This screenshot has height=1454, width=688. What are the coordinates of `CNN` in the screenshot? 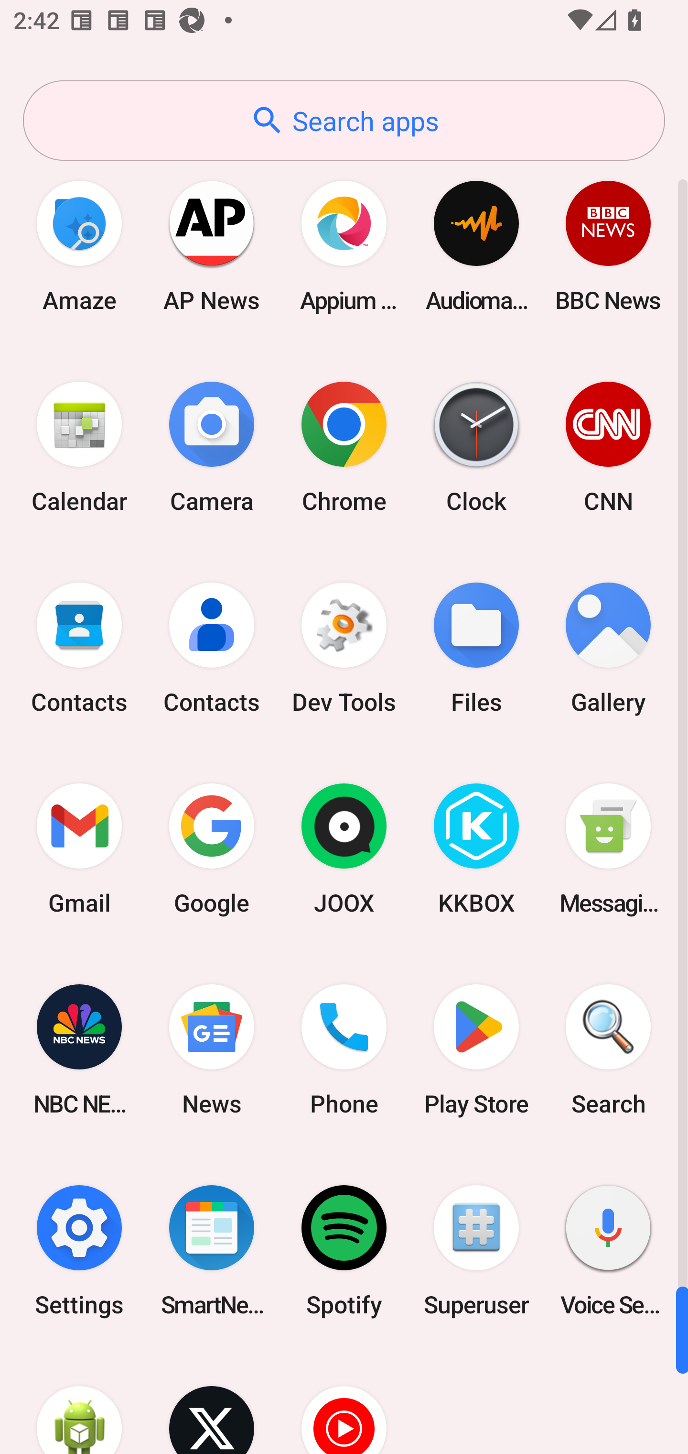 It's located at (608, 447).